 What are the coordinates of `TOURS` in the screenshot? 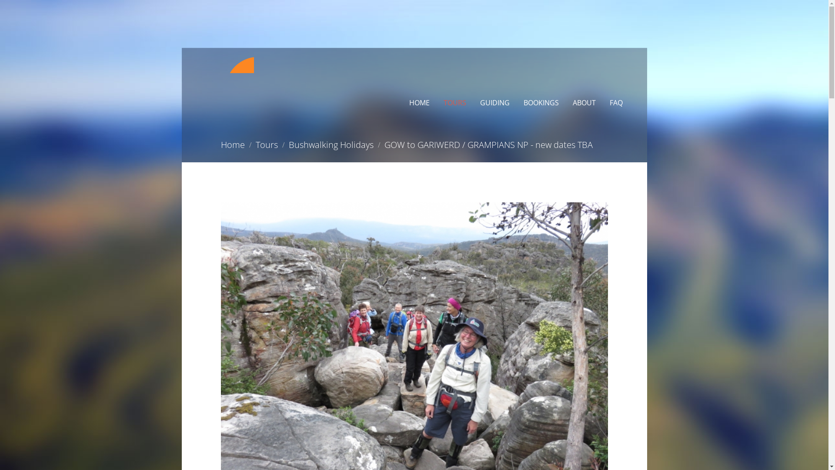 It's located at (455, 103).